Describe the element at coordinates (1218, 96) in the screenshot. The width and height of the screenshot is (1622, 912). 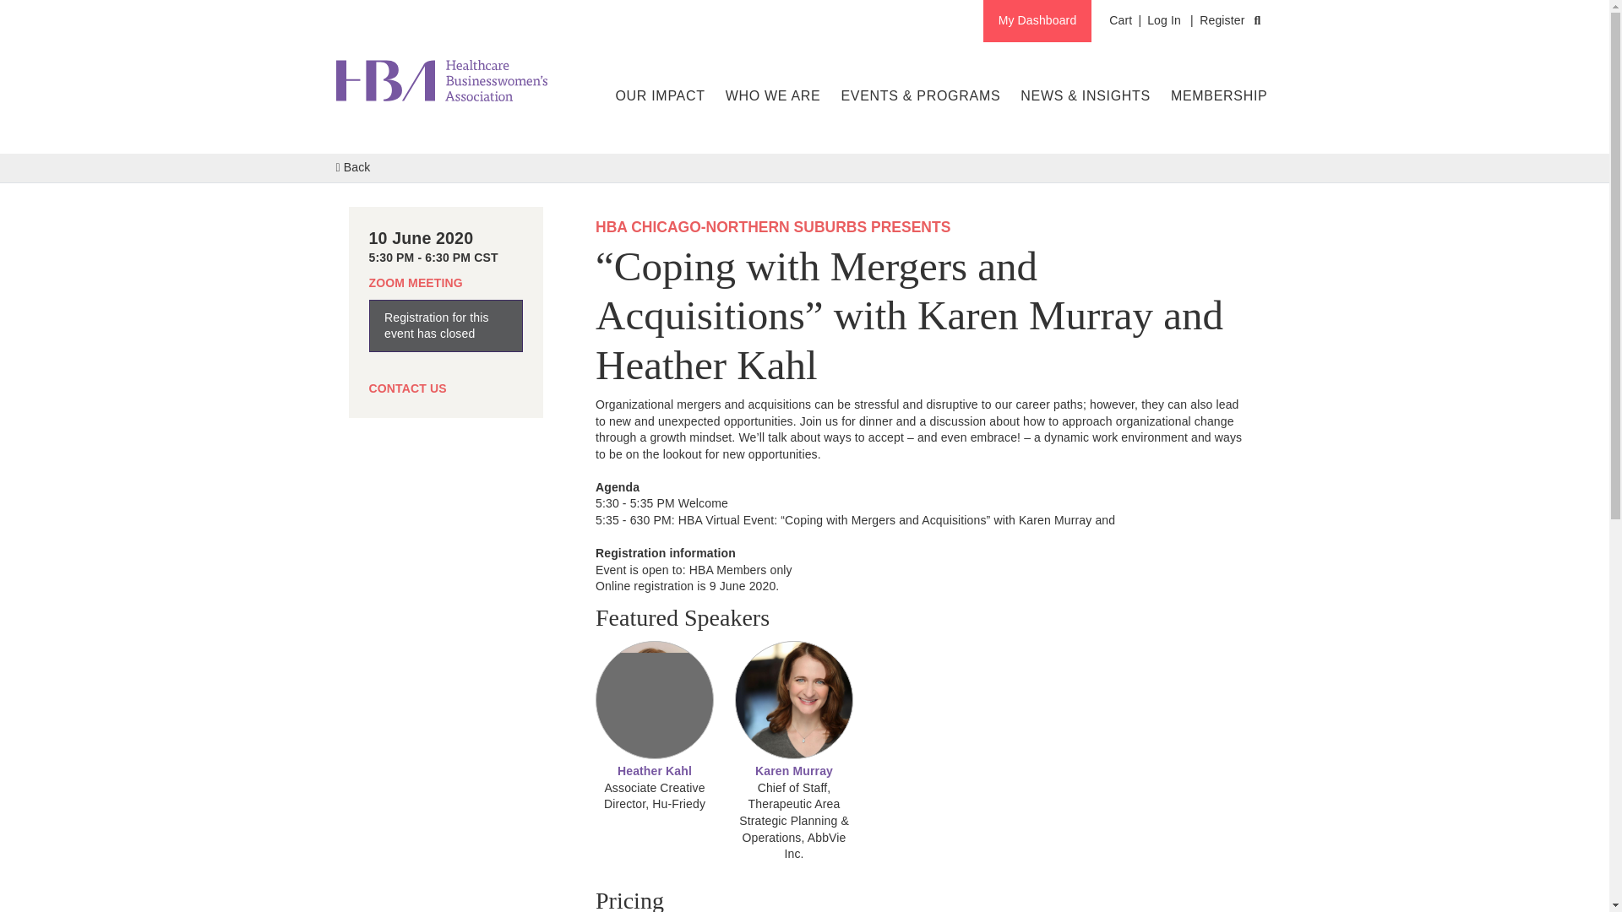
I see `MEMBERSHIP` at that location.